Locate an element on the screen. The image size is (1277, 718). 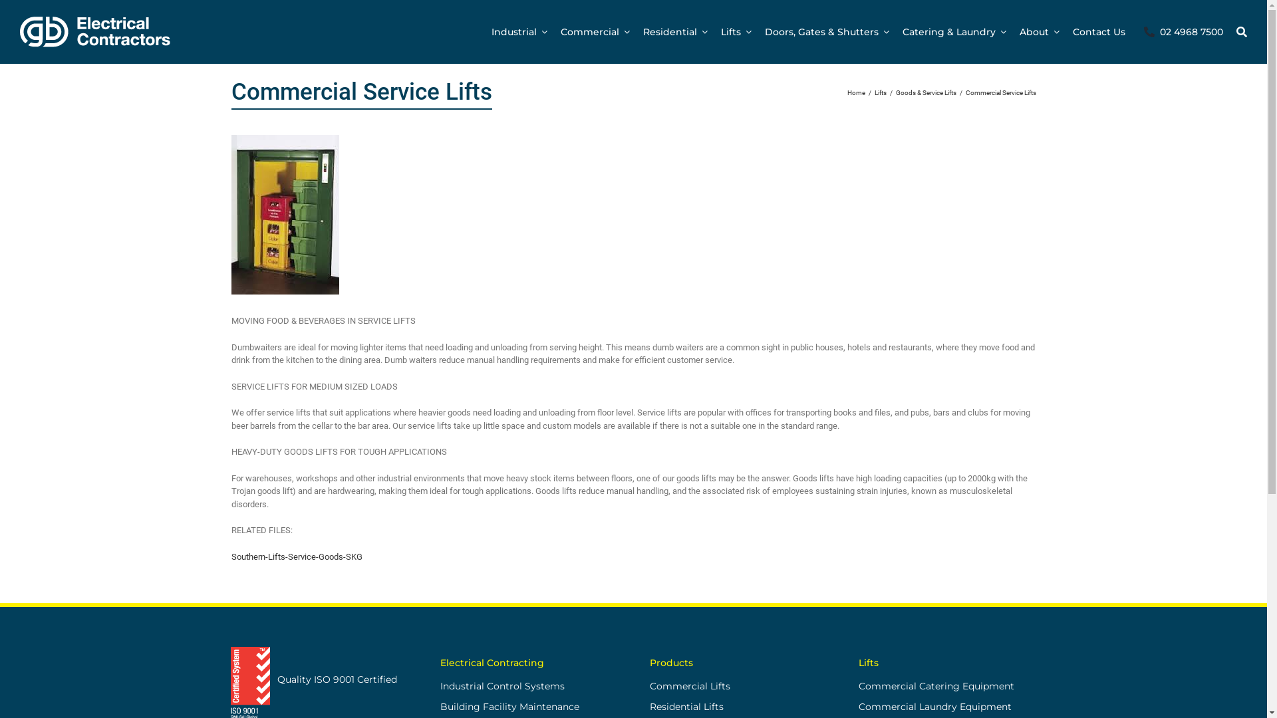
Commercial is located at coordinates (595, 32).